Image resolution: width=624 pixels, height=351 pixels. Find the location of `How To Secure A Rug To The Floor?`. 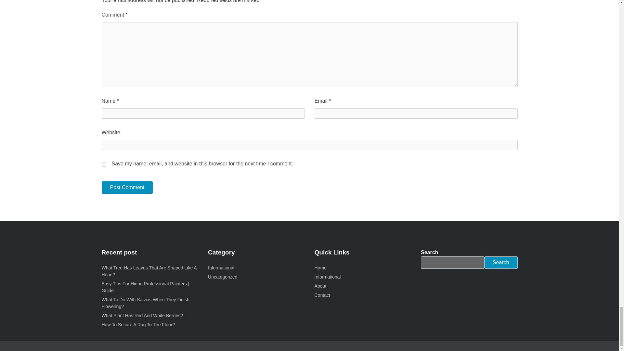

How To Secure A Rug To The Floor? is located at coordinates (138, 324).